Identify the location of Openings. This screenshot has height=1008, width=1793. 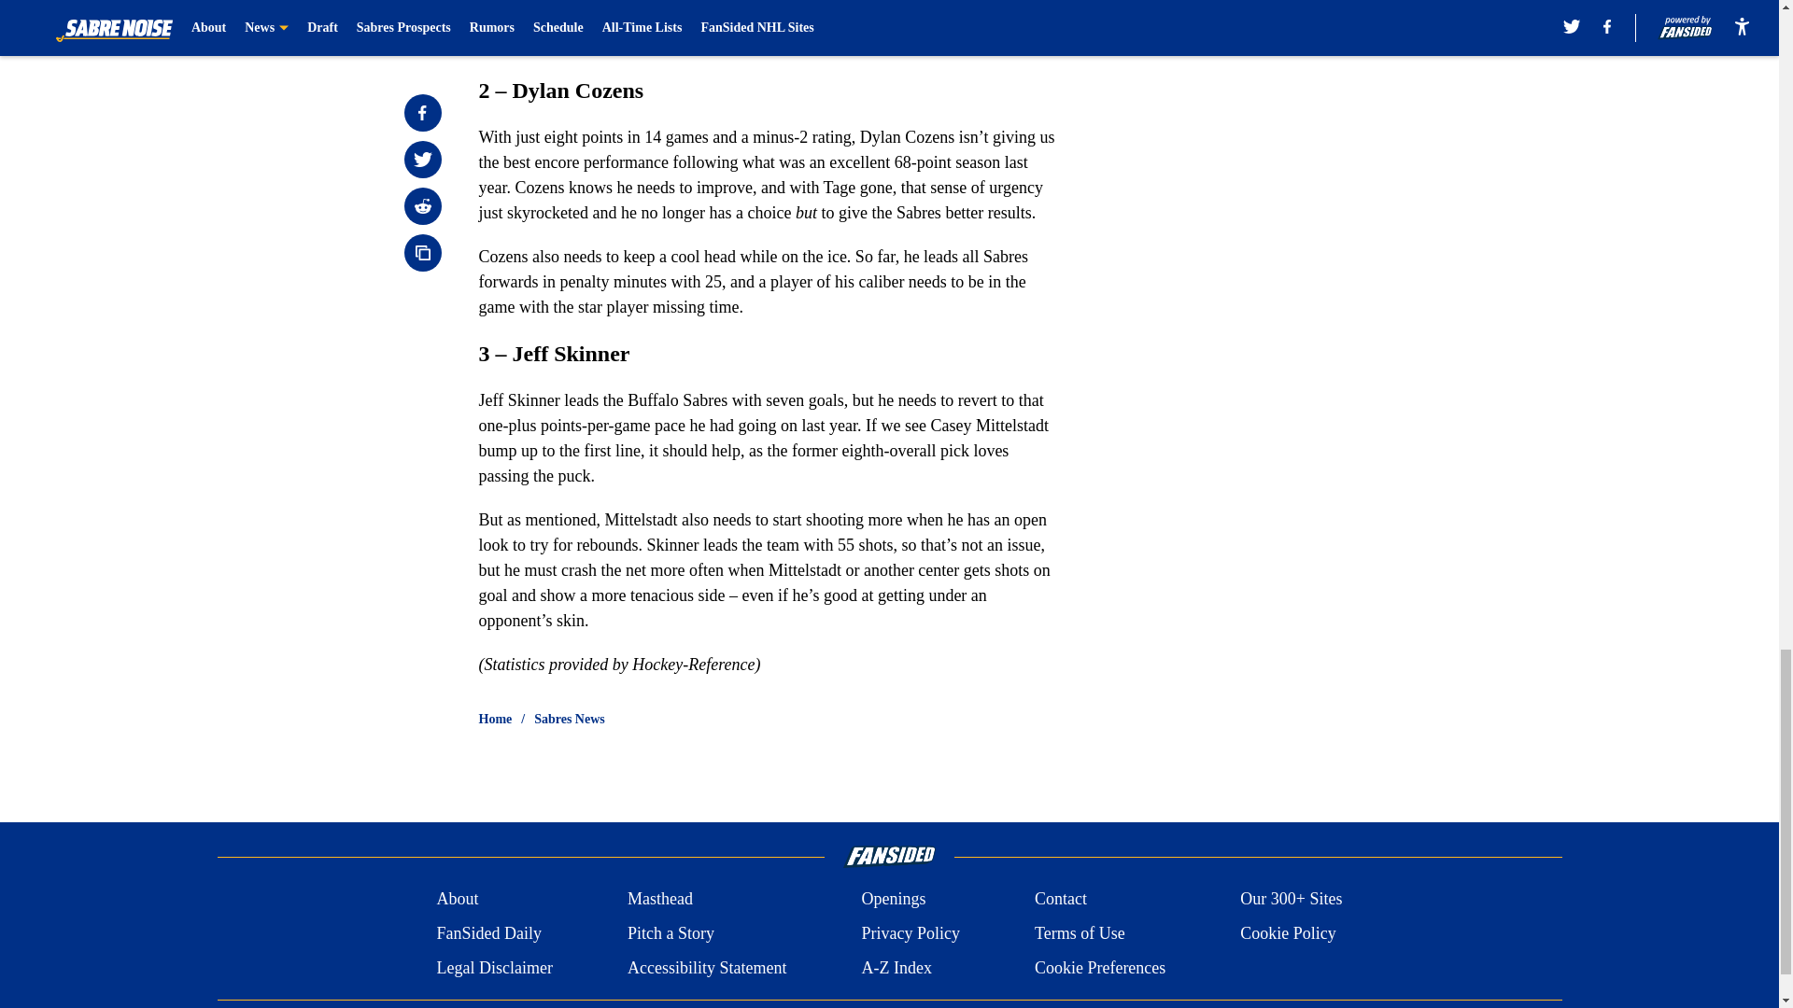
(893, 900).